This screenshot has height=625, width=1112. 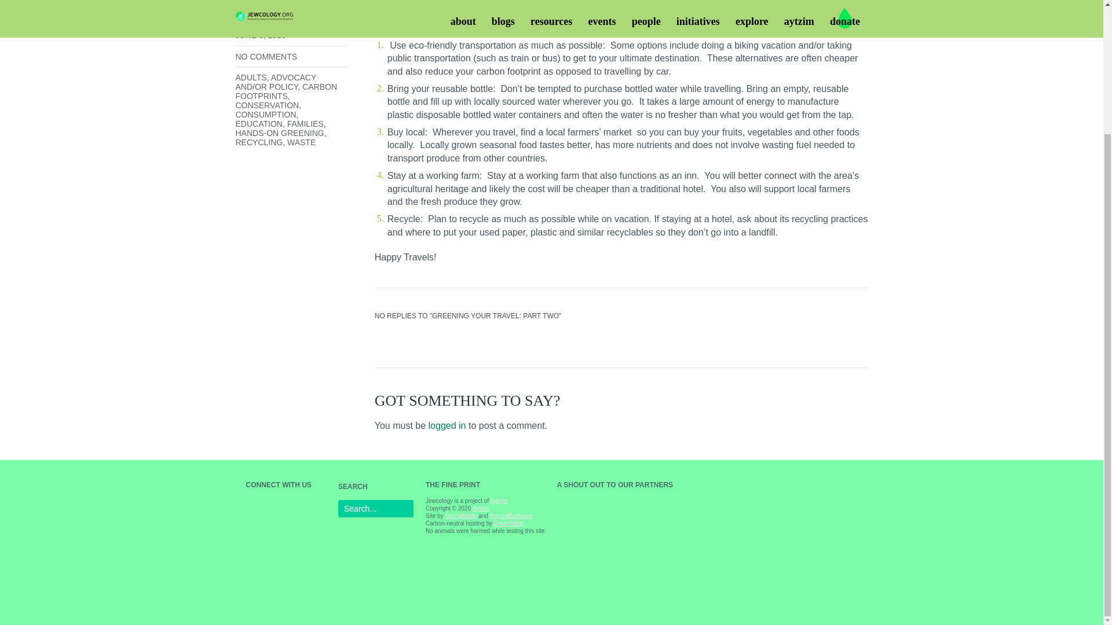 I want to click on Aytzim, so click(x=498, y=500).